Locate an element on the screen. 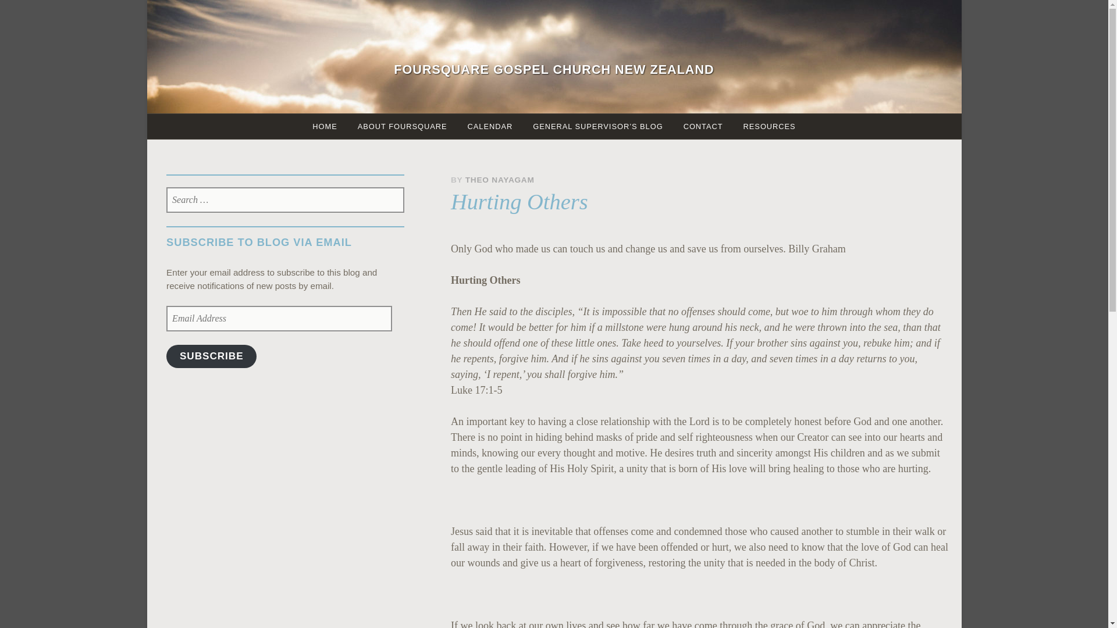  HOME is located at coordinates (325, 126).